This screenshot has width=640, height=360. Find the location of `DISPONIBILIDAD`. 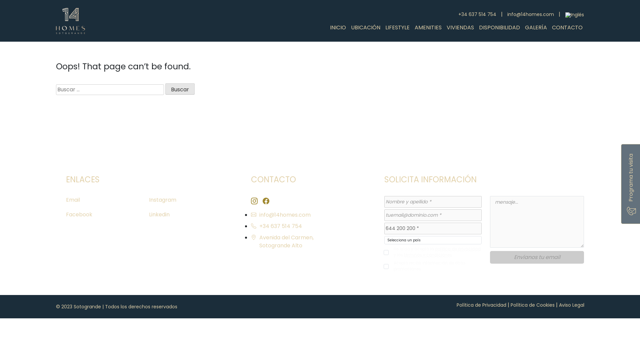

DISPONIBILIDAD is located at coordinates (499, 27).